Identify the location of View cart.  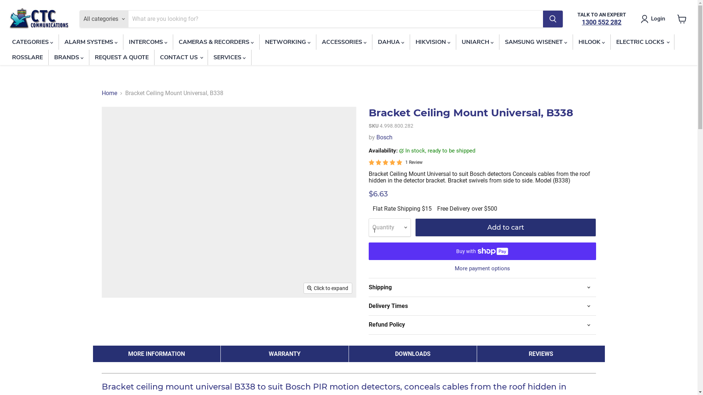
(682, 19).